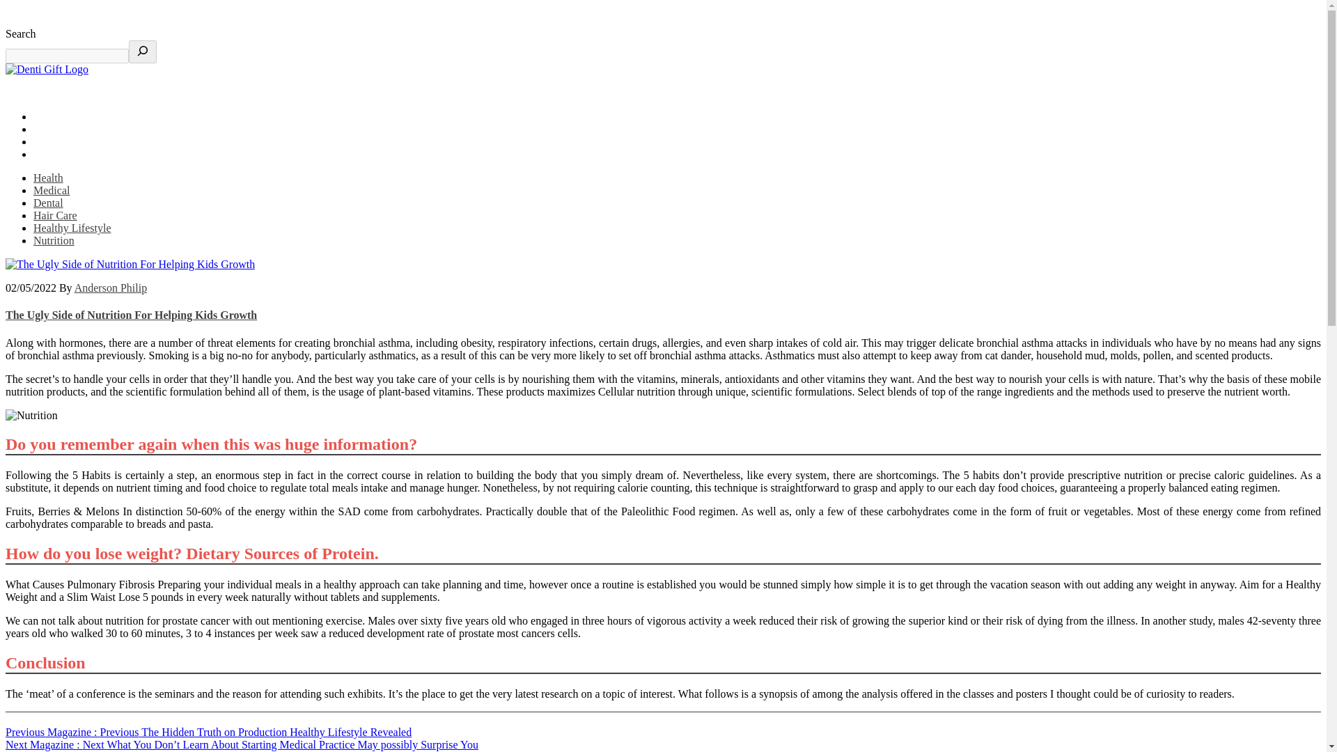 The image size is (1337, 752). I want to click on Medical, so click(52, 189).